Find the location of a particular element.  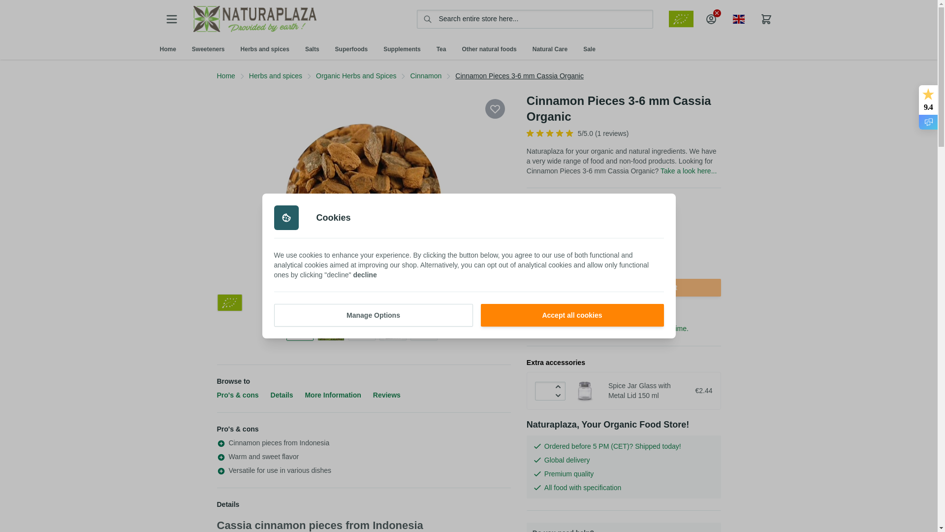

5719 is located at coordinates (543, 223).